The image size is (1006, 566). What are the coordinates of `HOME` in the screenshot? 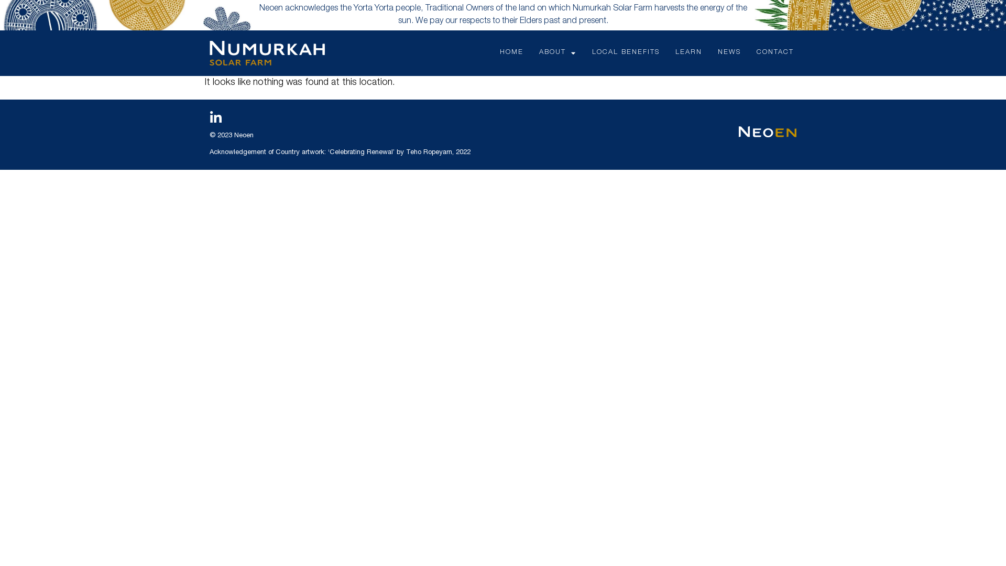 It's located at (511, 52).